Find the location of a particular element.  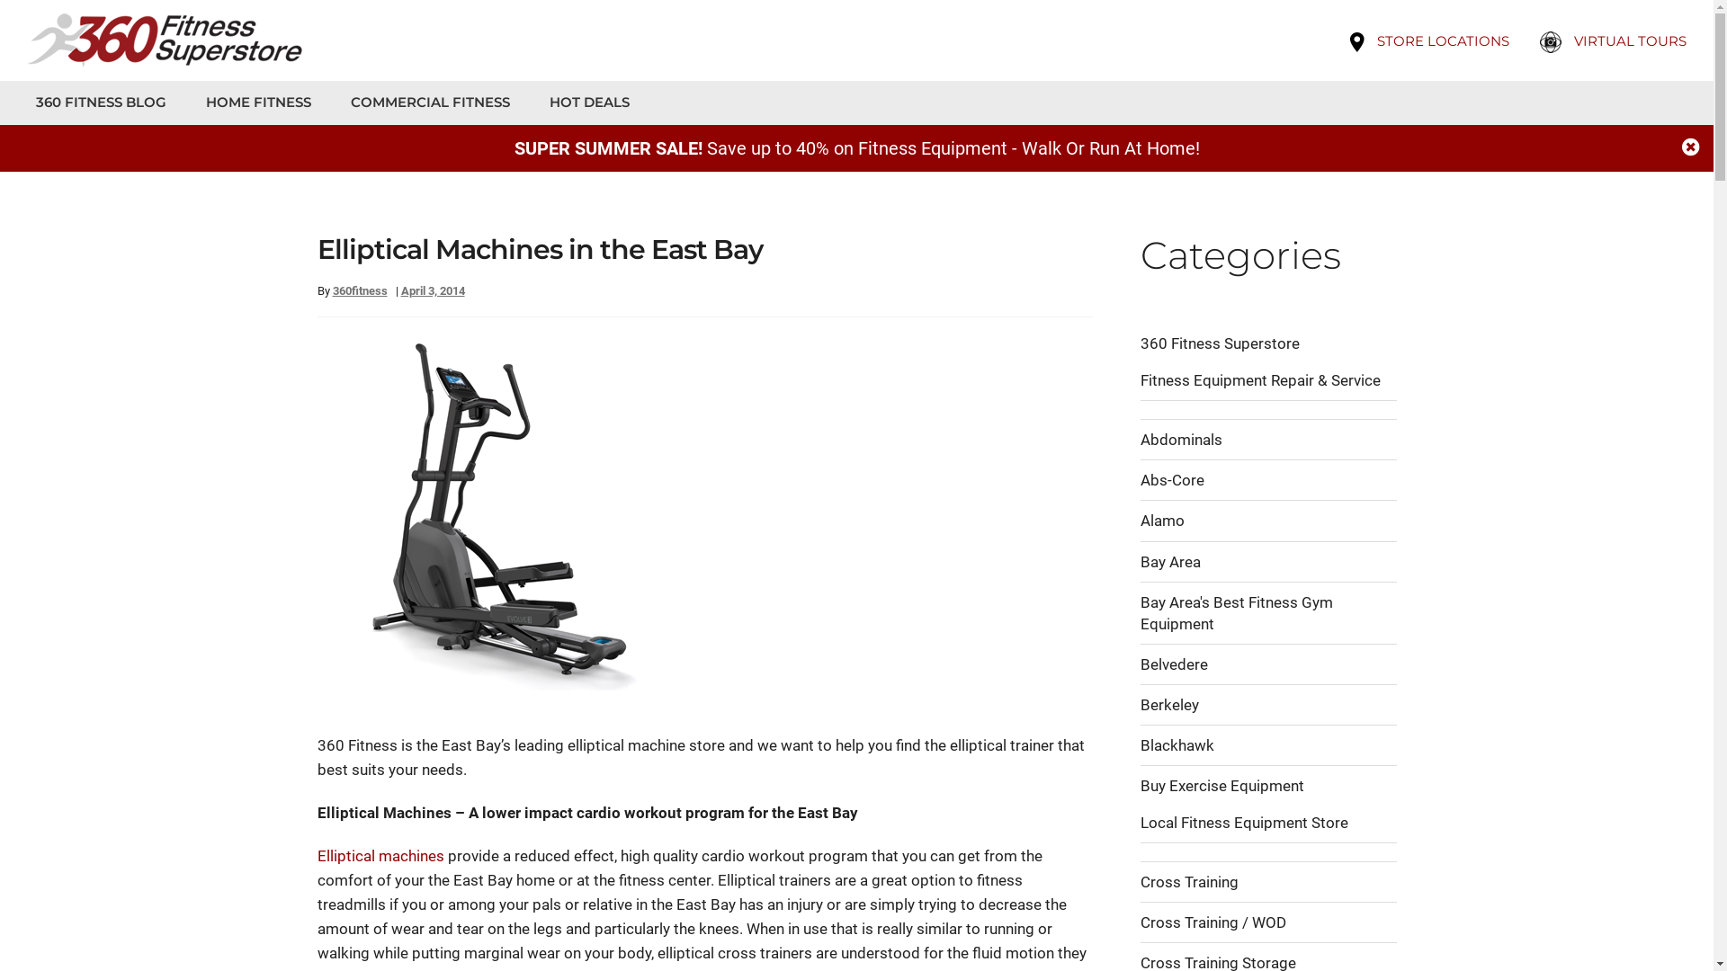

Elliptical machines is located at coordinates (380, 856).